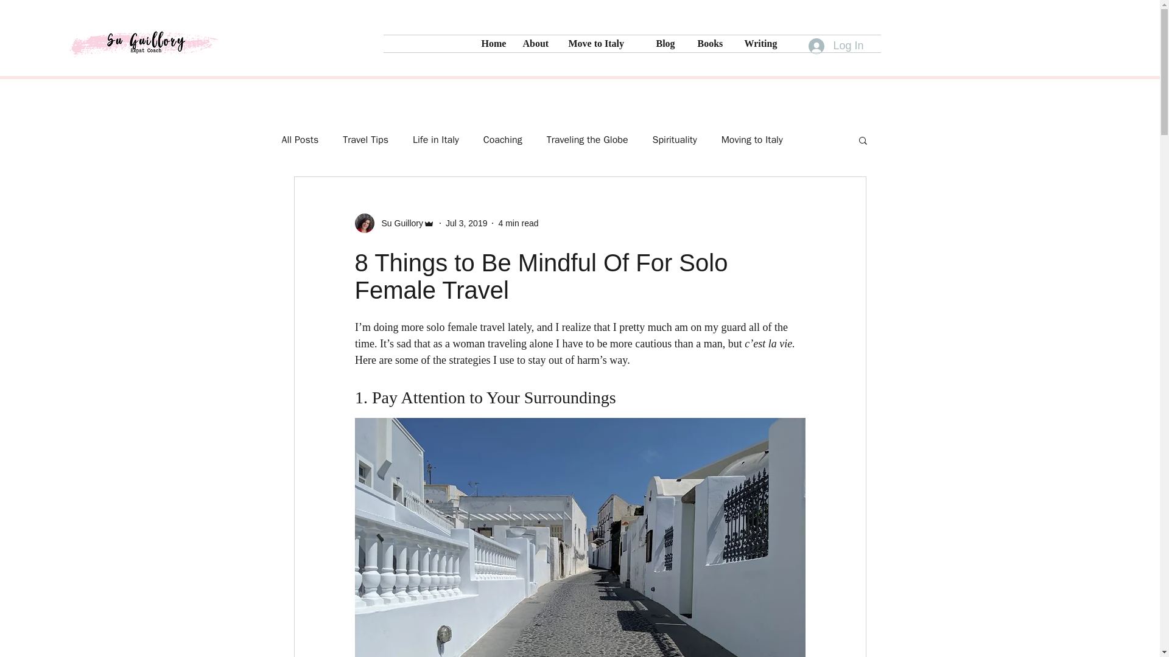  I want to click on Traveling the Globe, so click(588, 140).